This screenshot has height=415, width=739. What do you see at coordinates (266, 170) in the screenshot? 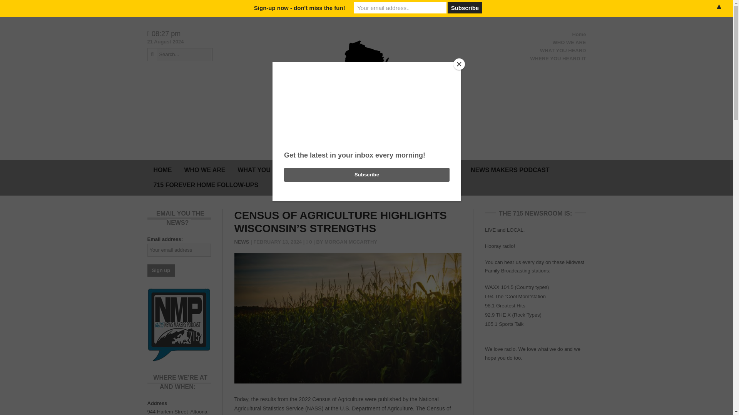
I see `WHAT YOU HEARD` at bounding box center [266, 170].